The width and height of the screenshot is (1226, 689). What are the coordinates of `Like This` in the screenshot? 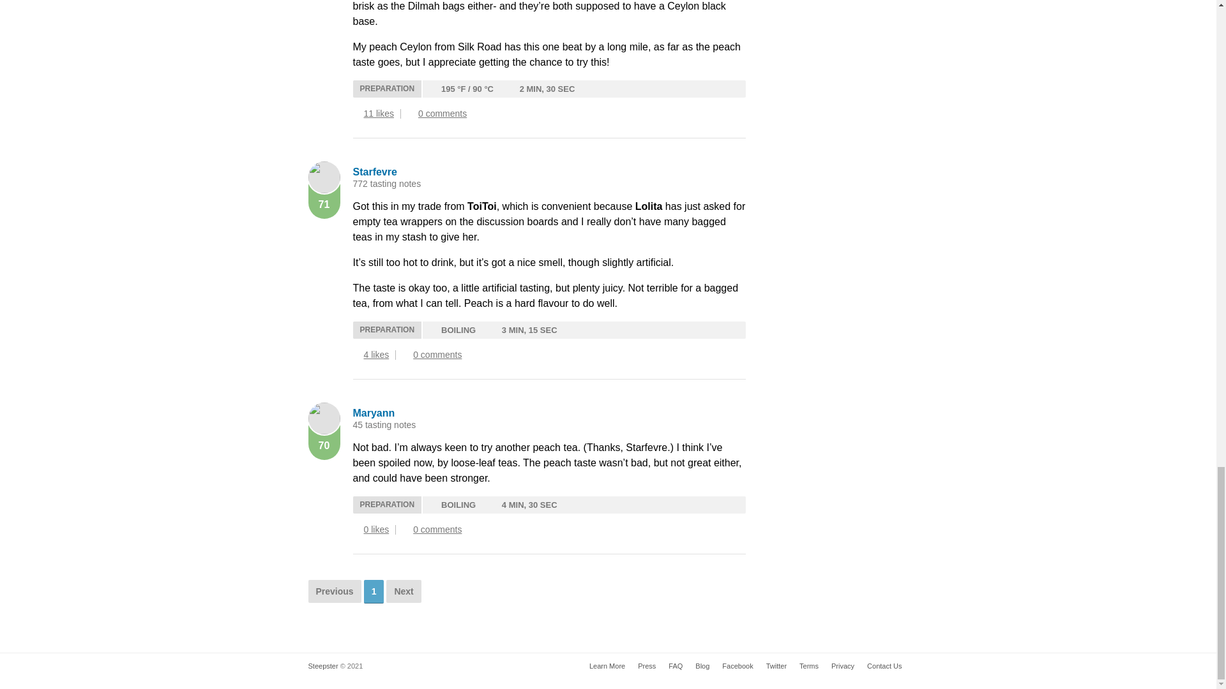 It's located at (356, 355).